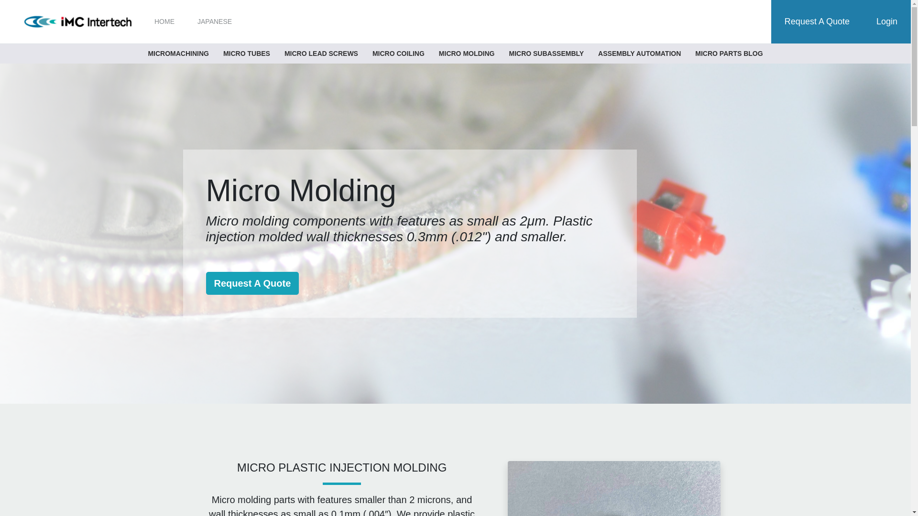 This screenshot has width=918, height=516. Describe the element at coordinates (639, 54) in the screenshot. I see `ASSEMBLY AUTOMATION` at that location.